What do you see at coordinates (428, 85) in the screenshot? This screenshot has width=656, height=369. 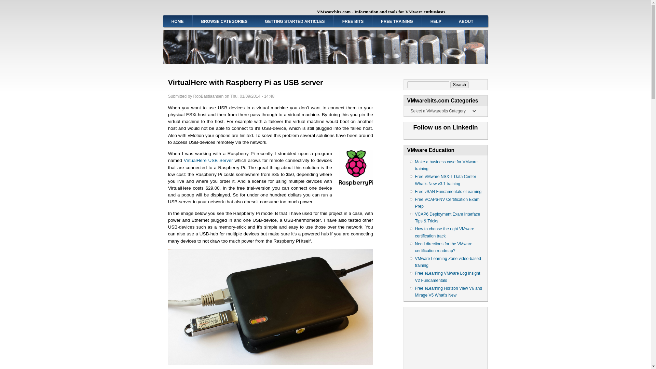 I see `Enter the terms you wish to search for.` at bounding box center [428, 85].